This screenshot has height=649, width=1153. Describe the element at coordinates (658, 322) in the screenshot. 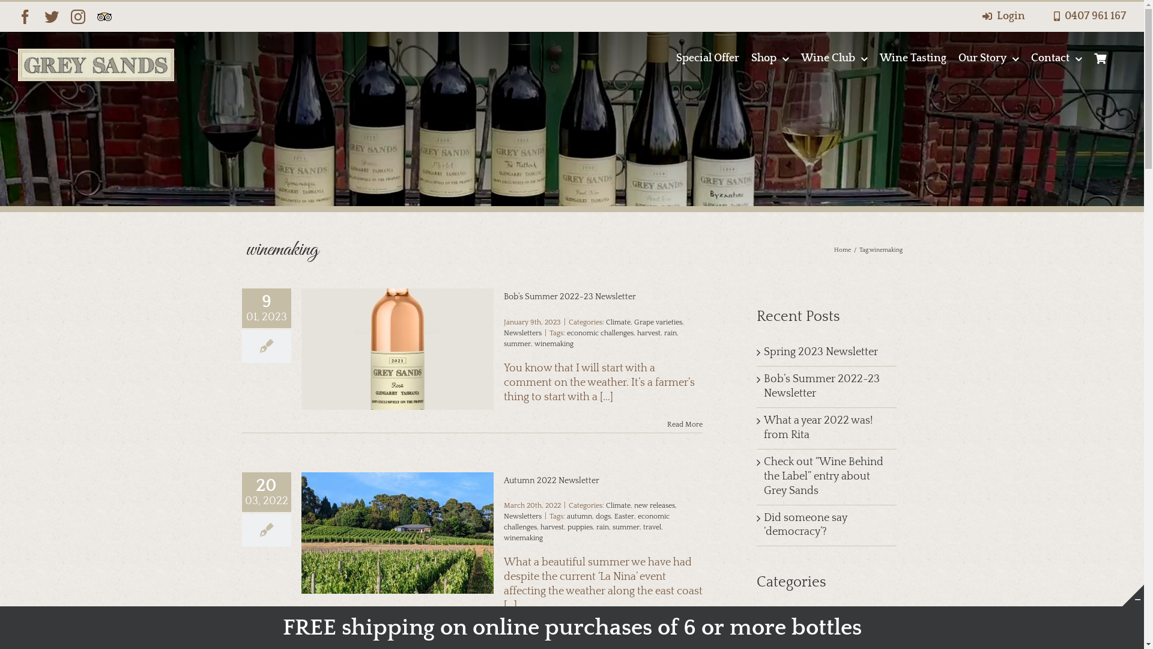

I see `Grape varieties` at that location.